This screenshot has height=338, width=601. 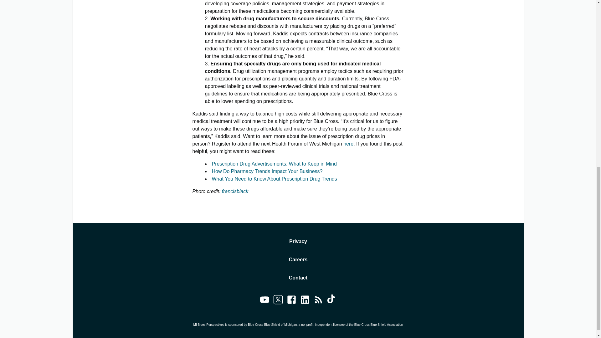 I want to click on Contact, so click(x=298, y=278).